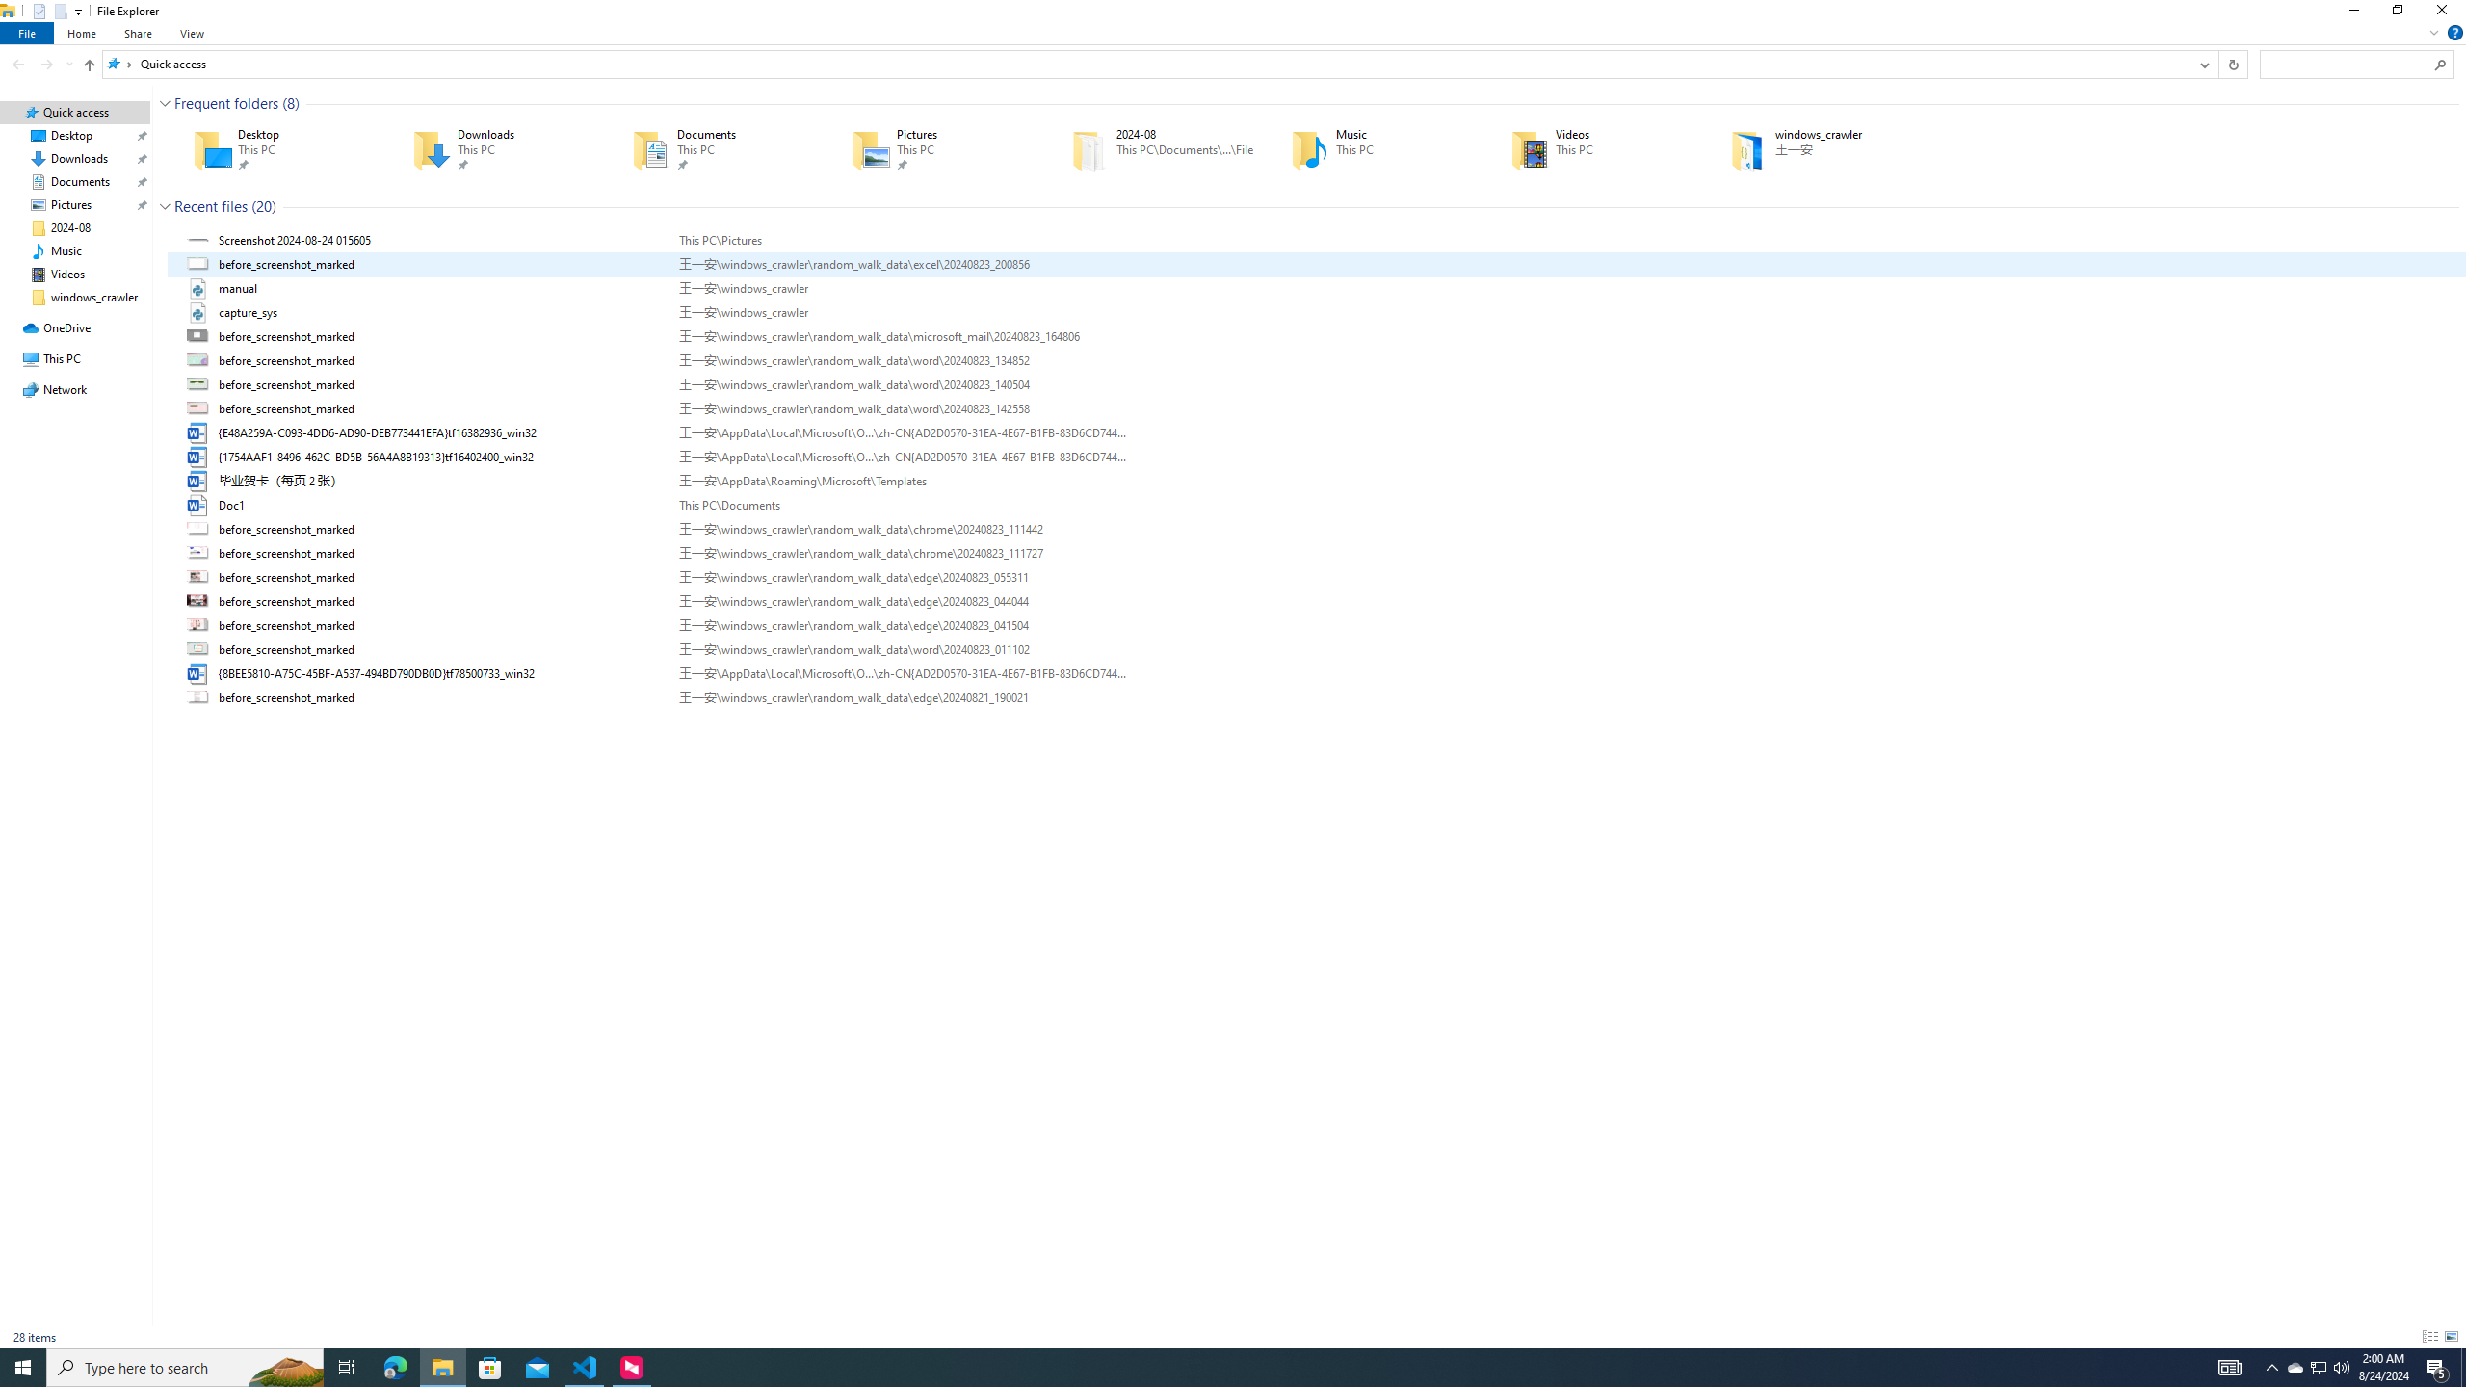 The width and height of the screenshot is (2466, 1387). What do you see at coordinates (715, 149) in the screenshot?
I see `Documents` at bounding box center [715, 149].